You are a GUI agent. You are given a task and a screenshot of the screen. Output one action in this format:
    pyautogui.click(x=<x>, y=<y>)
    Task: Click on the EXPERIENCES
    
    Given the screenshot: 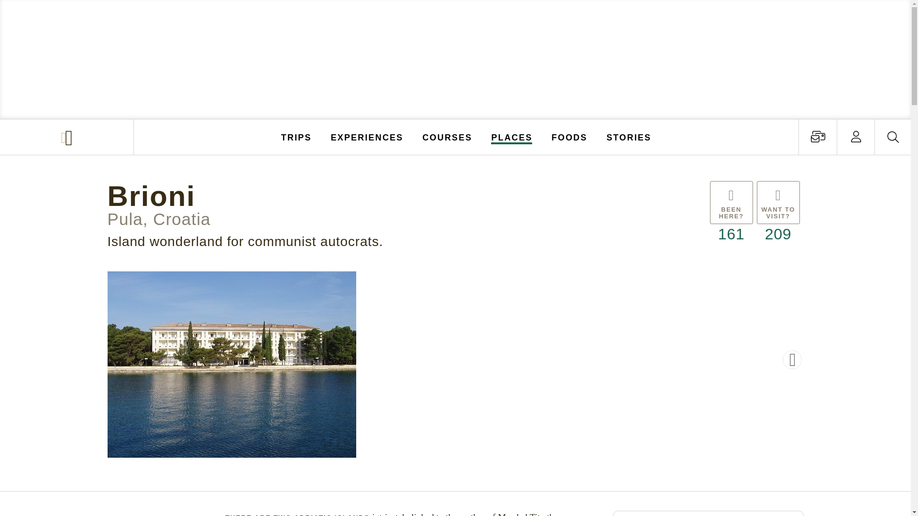 What is the action you would take?
    pyautogui.click(x=367, y=137)
    